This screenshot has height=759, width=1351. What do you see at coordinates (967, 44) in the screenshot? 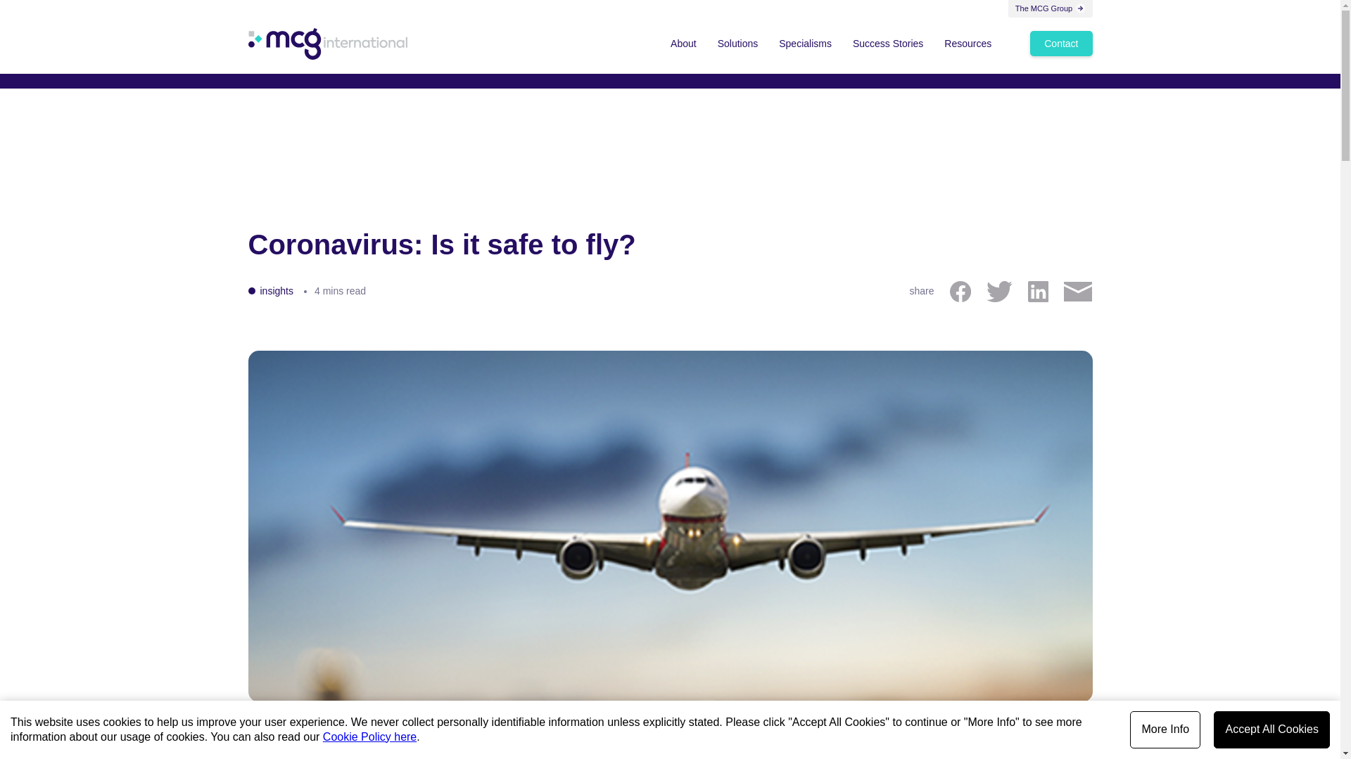
I see `Resources` at bounding box center [967, 44].